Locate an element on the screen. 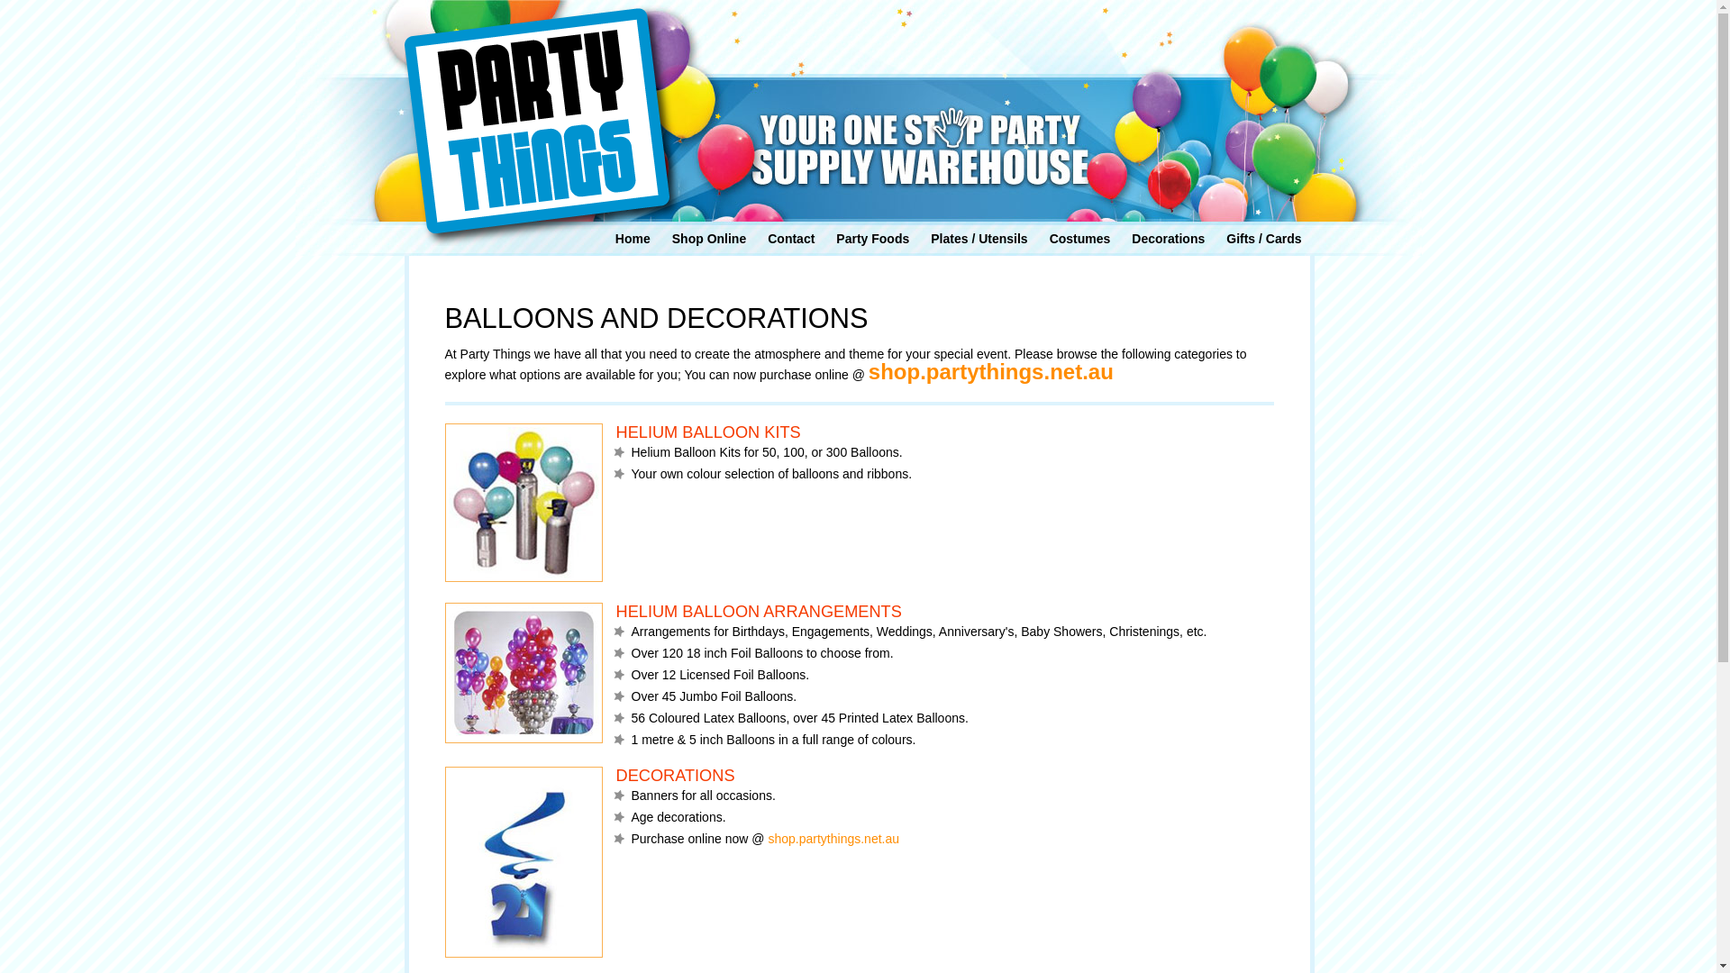 The width and height of the screenshot is (1730, 973). Home is located at coordinates (633, 239).